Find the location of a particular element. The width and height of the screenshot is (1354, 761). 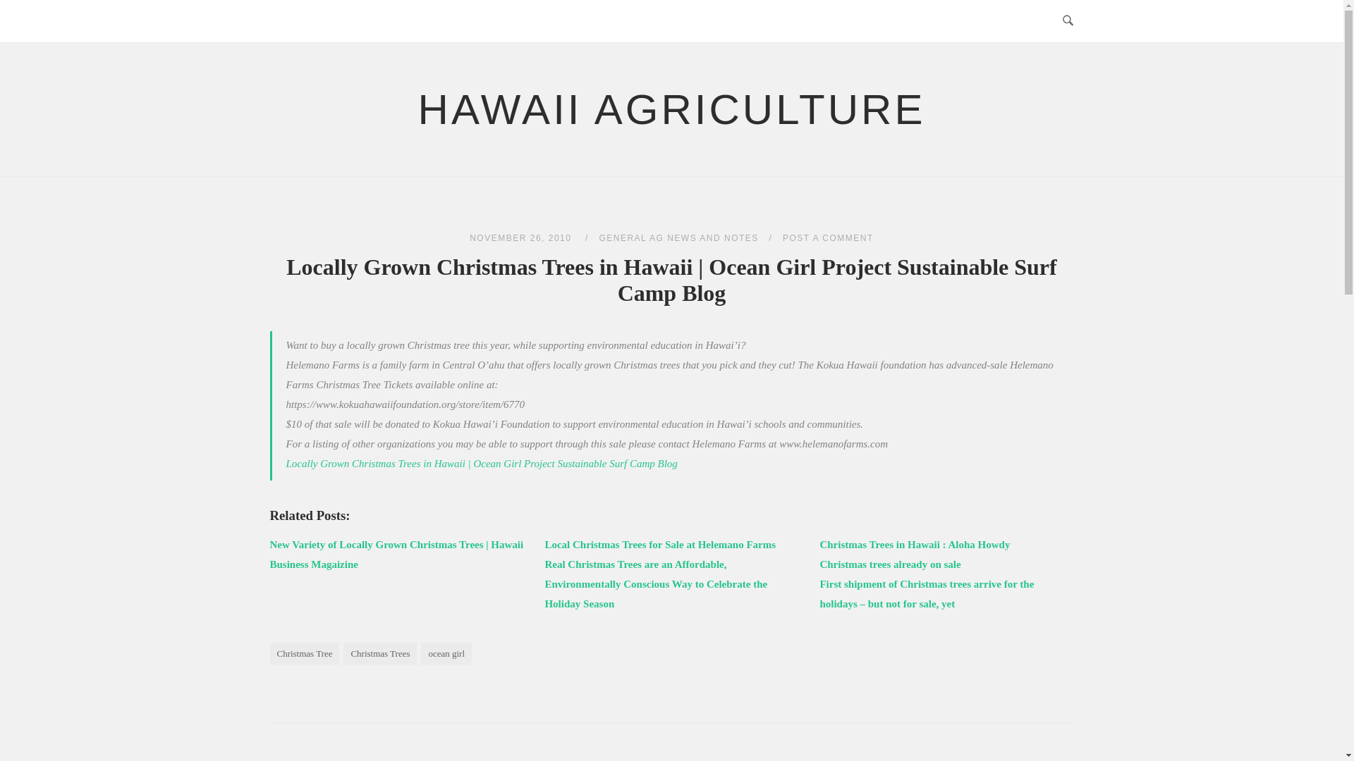

HAWAII AGRICULTURE is located at coordinates (672, 110).